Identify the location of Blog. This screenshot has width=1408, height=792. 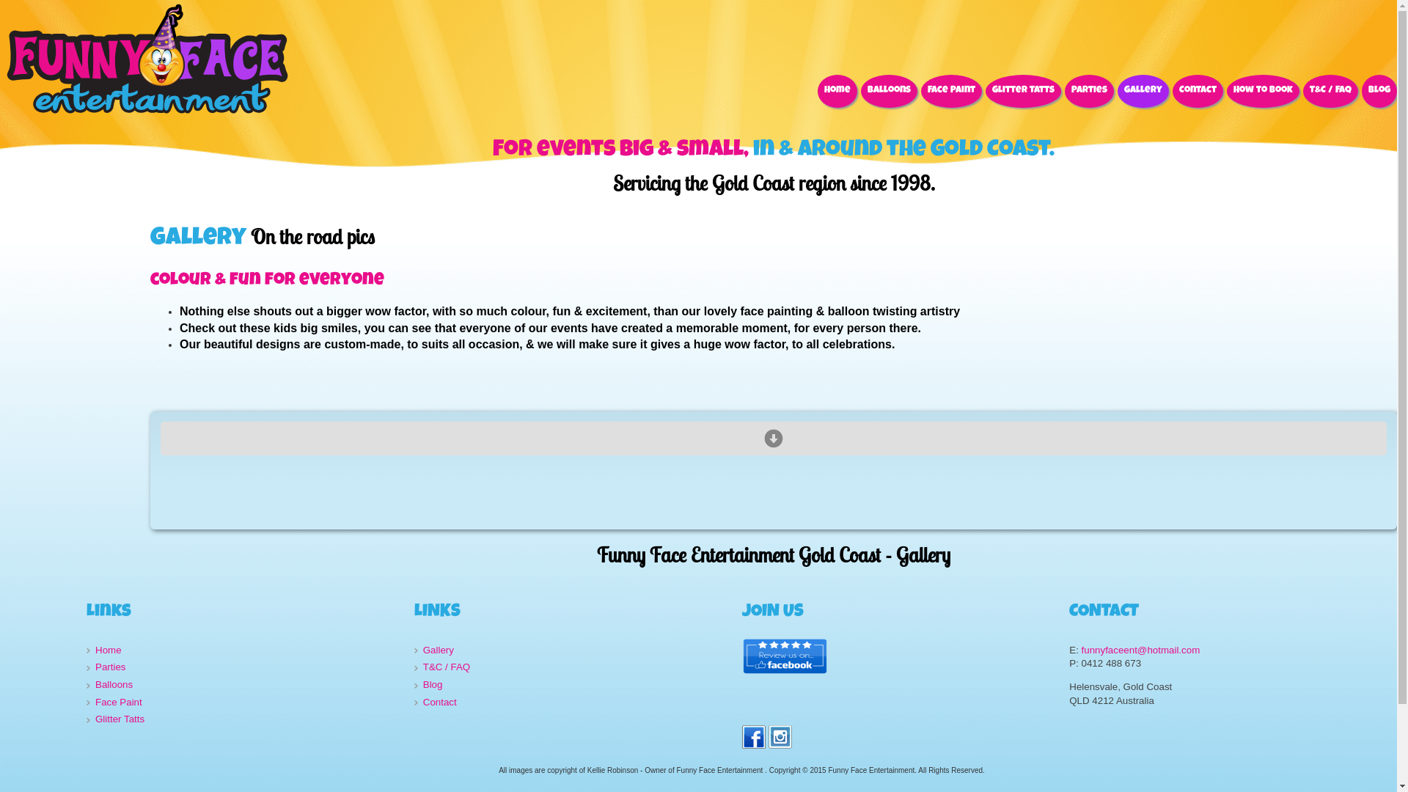
(1379, 91).